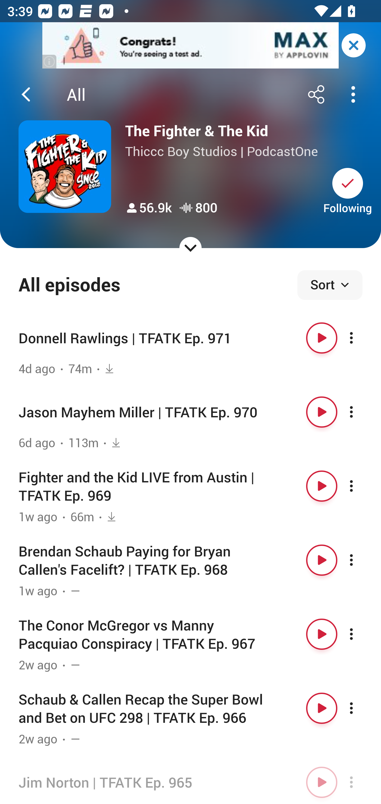 This screenshot has height=804, width=381. I want to click on Play button, so click(322, 338).